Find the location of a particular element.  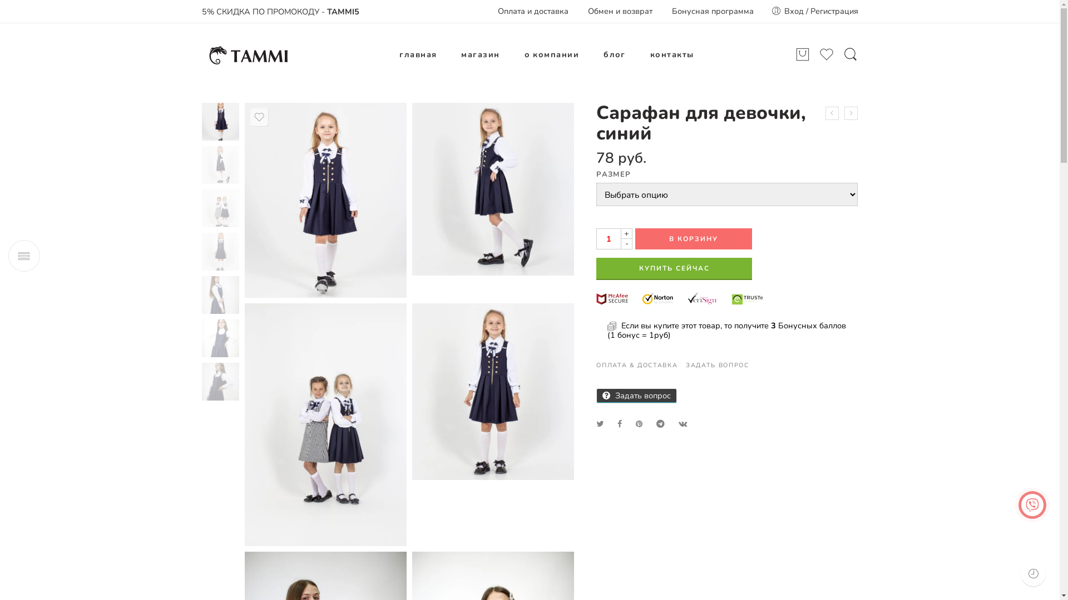

001 (85) is located at coordinates (493, 392).